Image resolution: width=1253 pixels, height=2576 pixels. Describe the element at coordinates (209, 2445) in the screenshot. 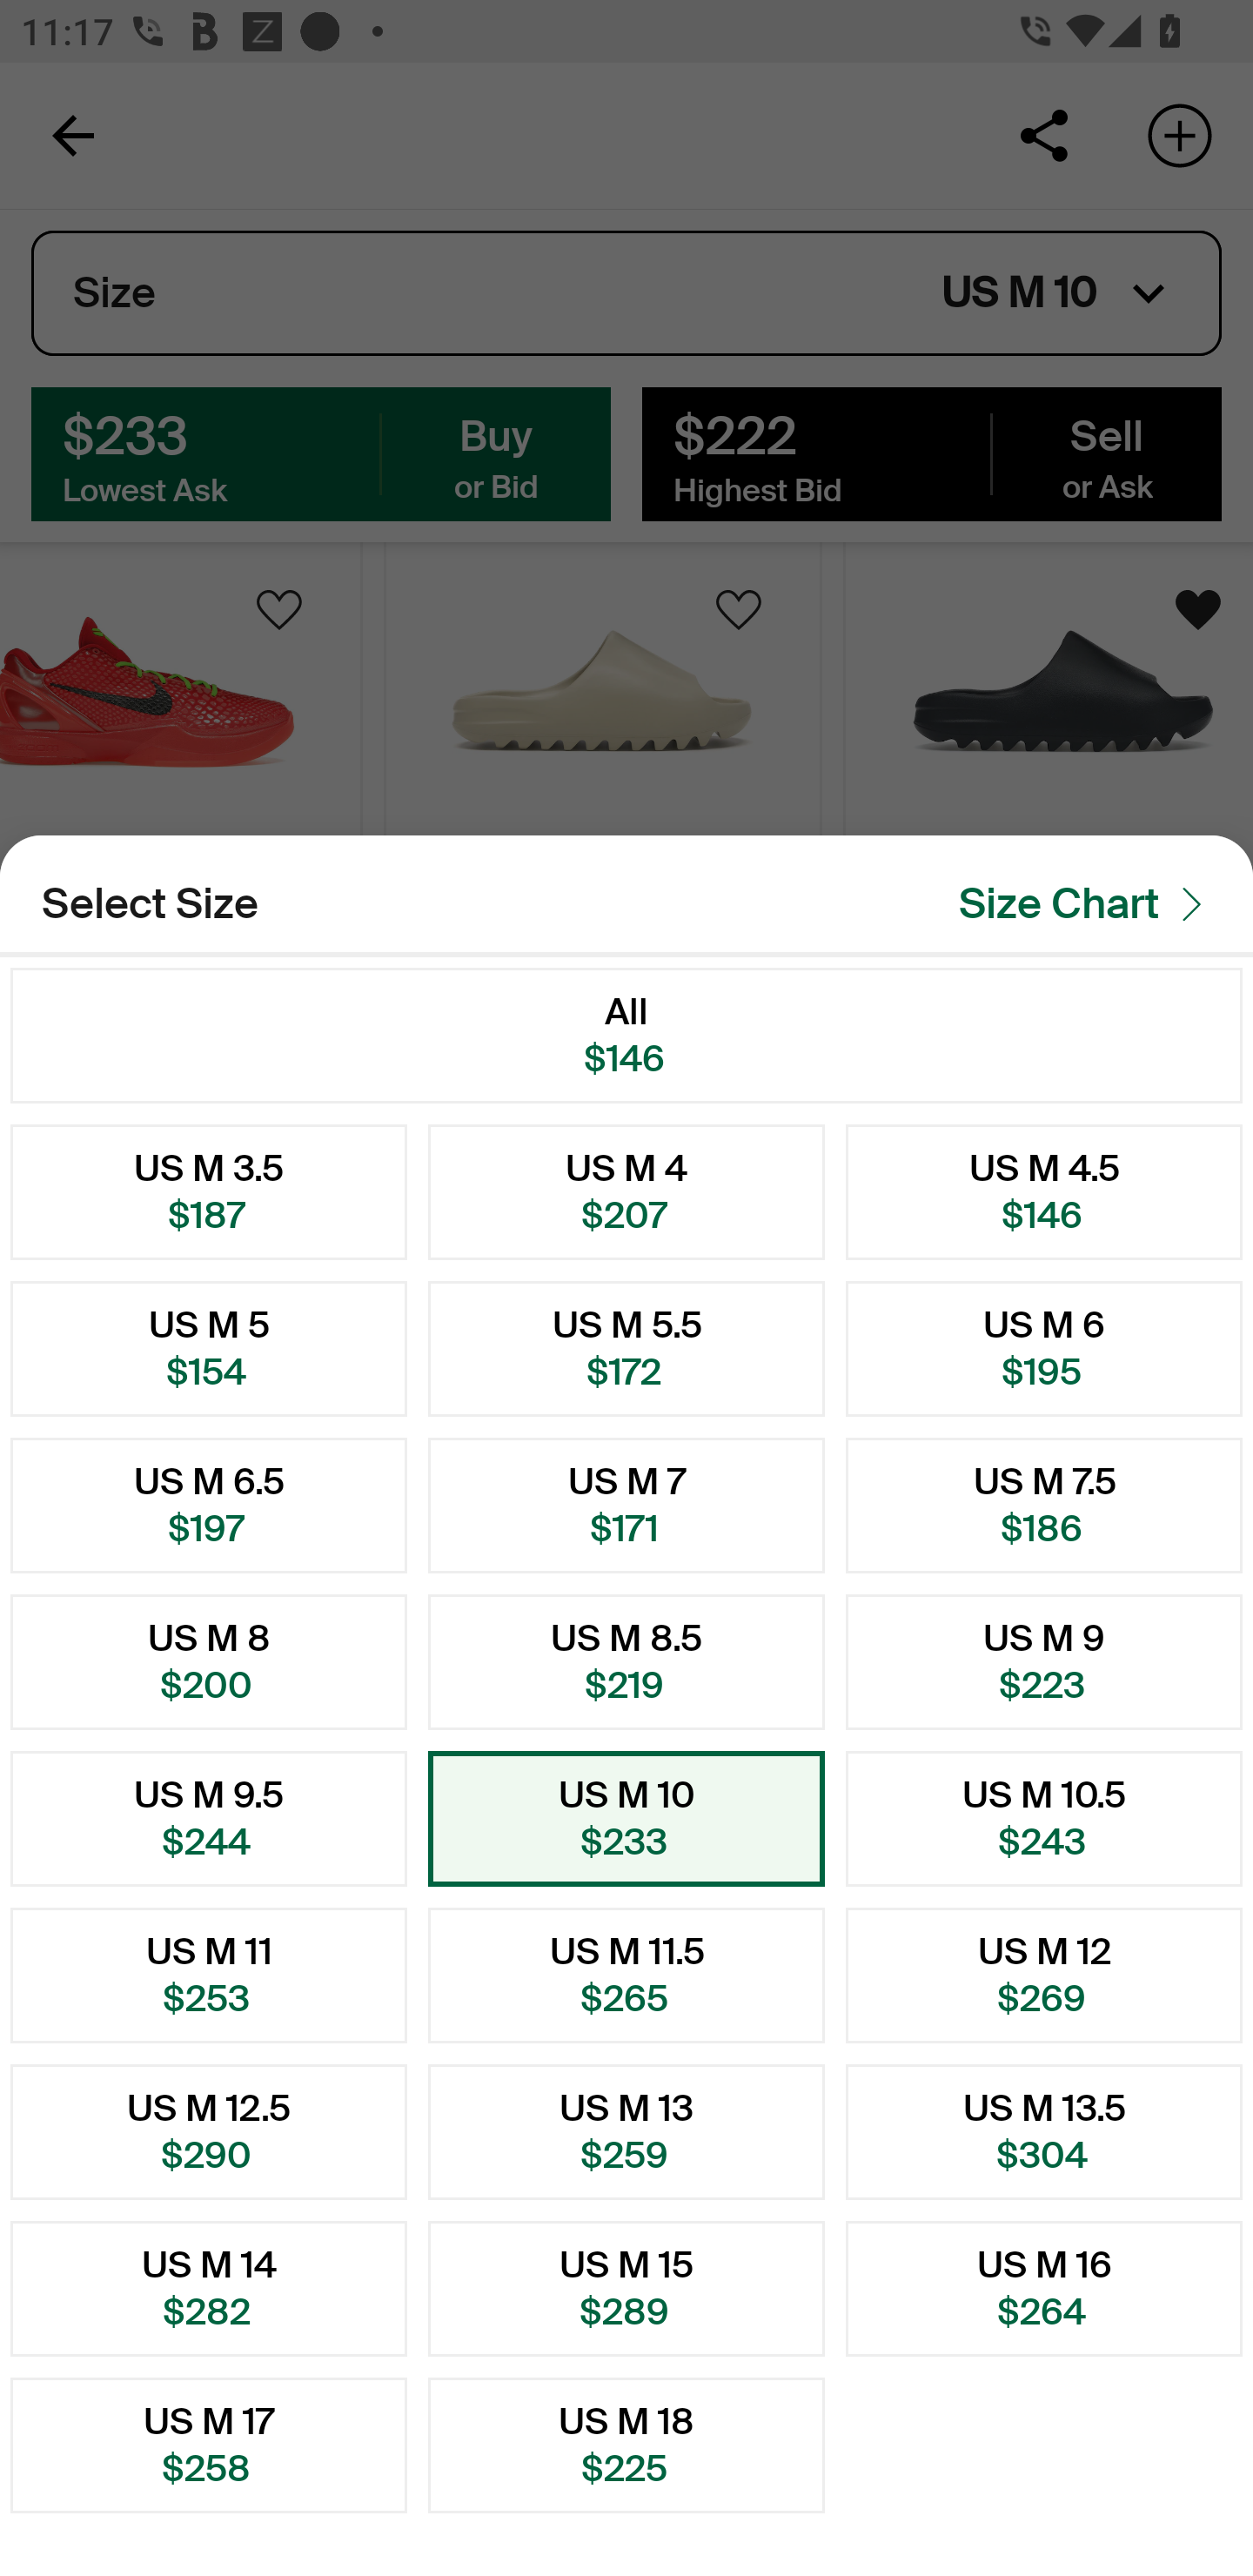

I see `US M 17 $258` at that location.